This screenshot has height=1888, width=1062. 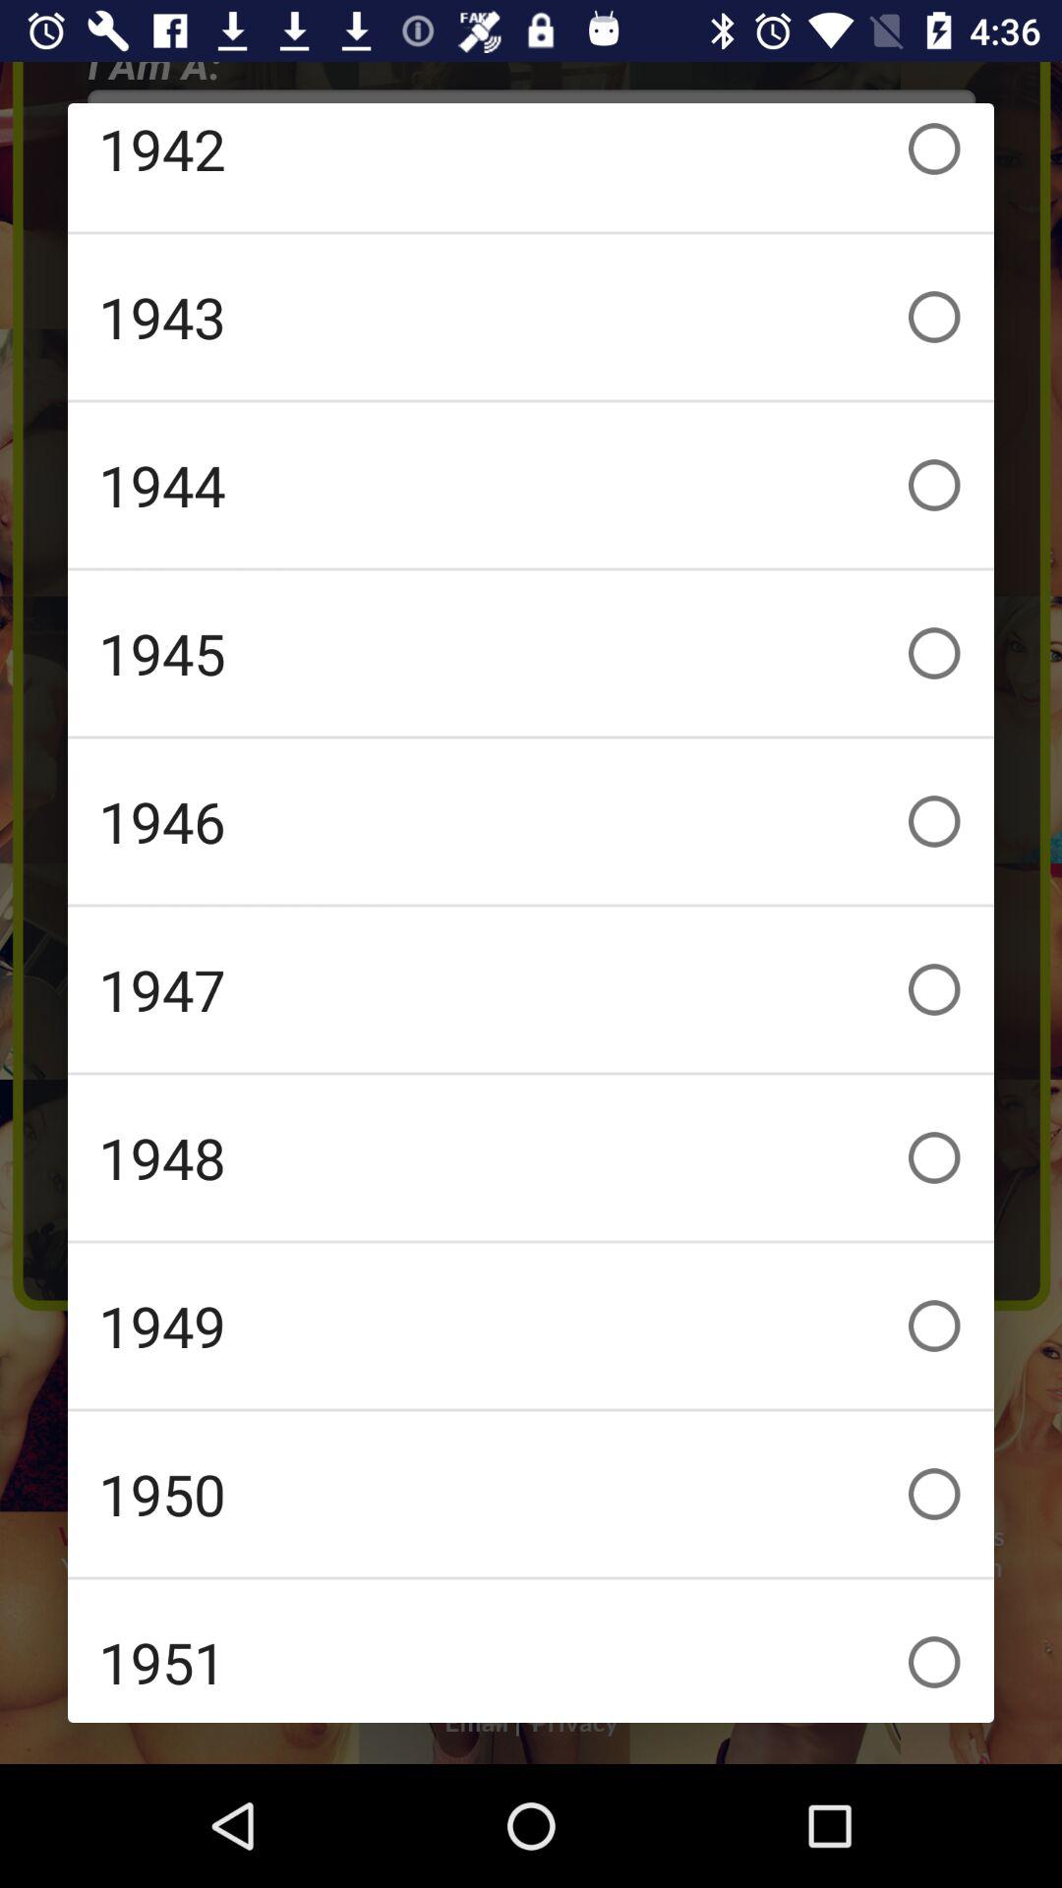 What do you see at coordinates (531, 1157) in the screenshot?
I see `turn on the item below the 1947 icon` at bounding box center [531, 1157].